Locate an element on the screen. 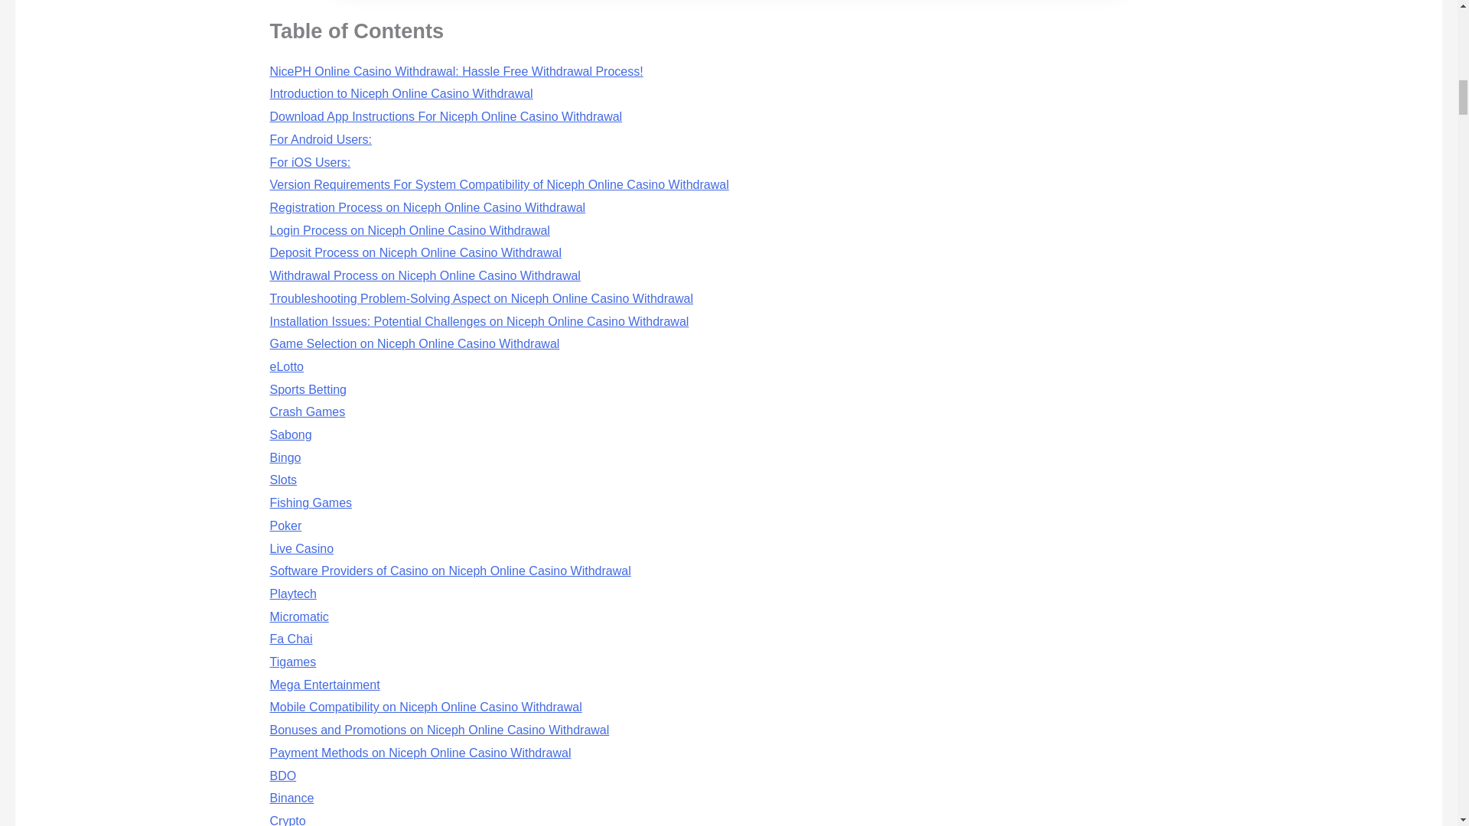  Live Casino is located at coordinates (301, 548).